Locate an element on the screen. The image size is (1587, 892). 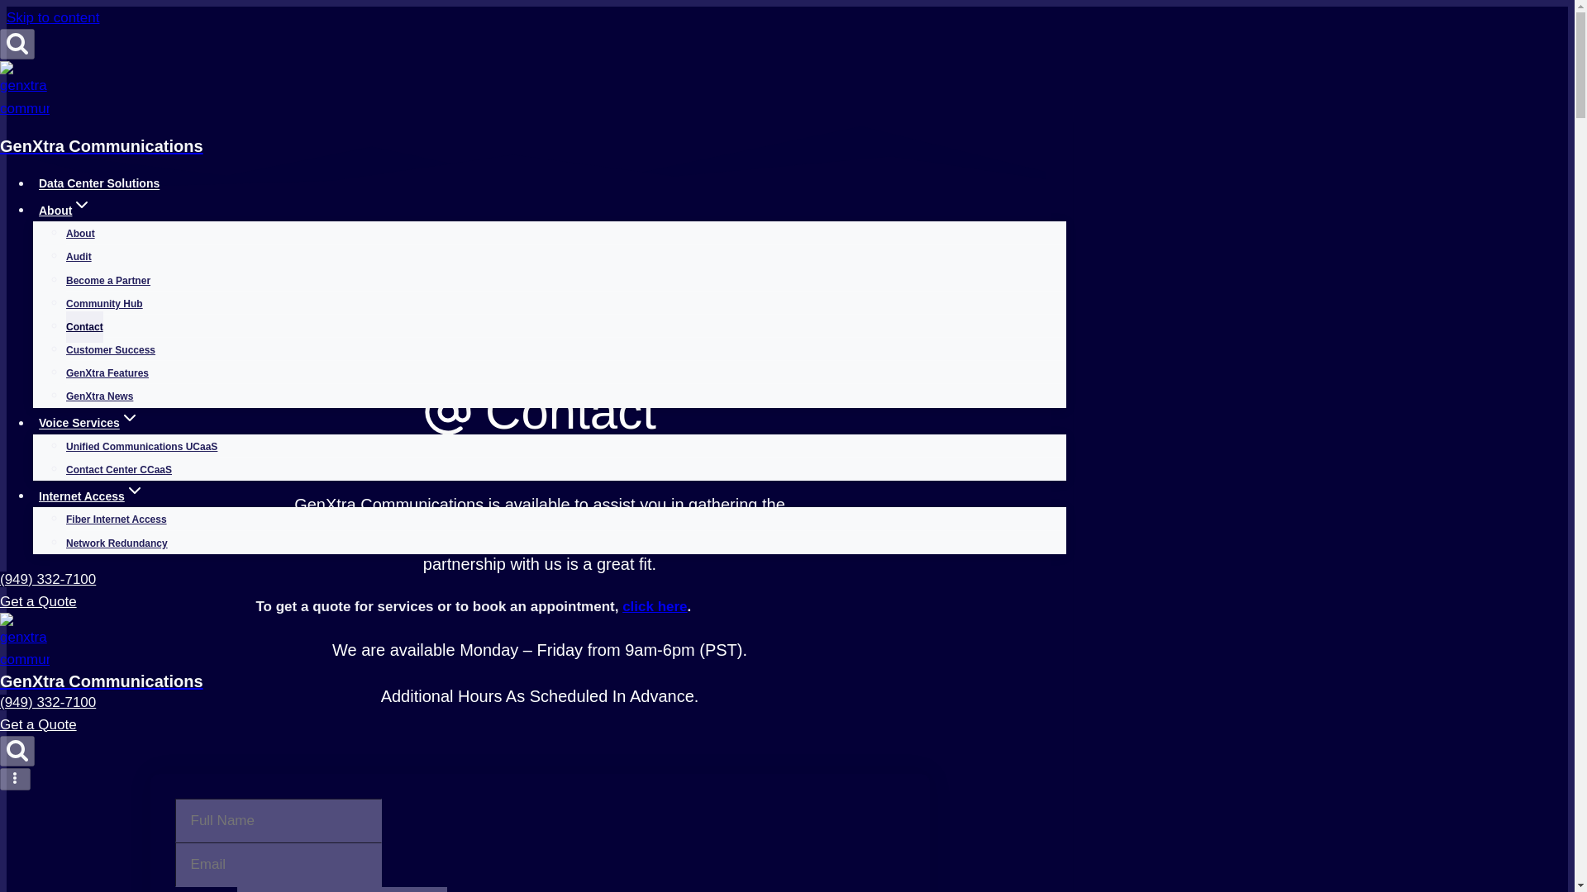
Search is located at coordinates (17, 44).